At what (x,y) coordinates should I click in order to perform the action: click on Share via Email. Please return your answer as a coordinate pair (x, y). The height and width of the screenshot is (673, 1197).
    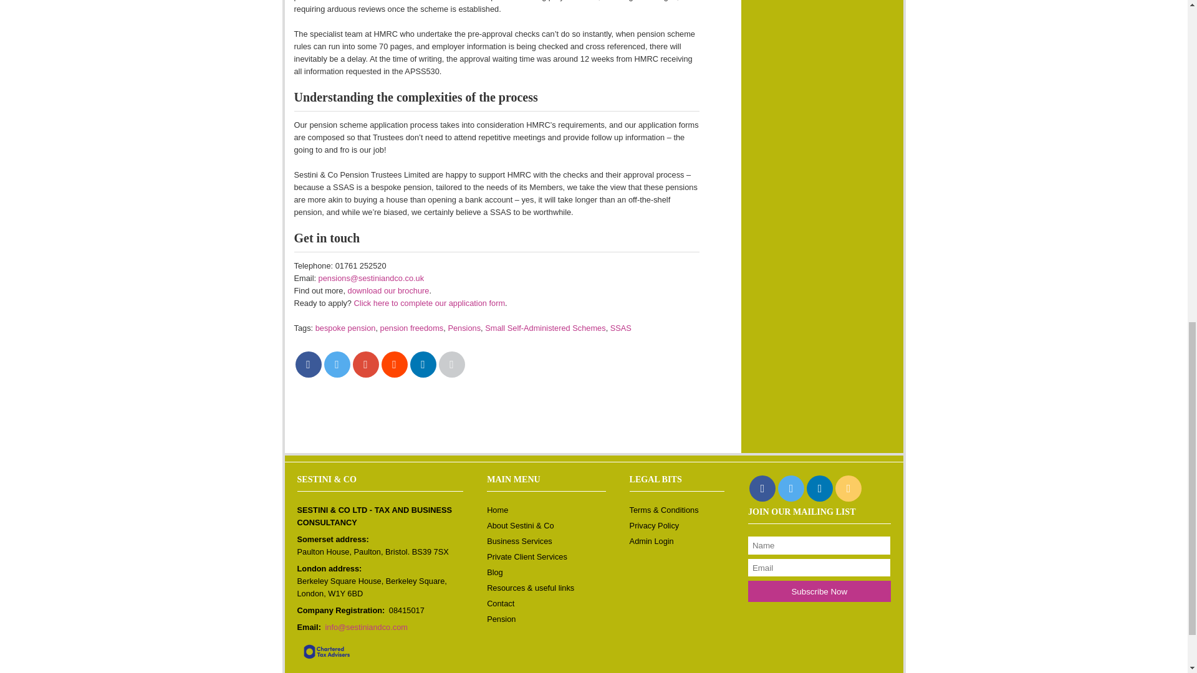
    Looking at the image, I should click on (452, 364).